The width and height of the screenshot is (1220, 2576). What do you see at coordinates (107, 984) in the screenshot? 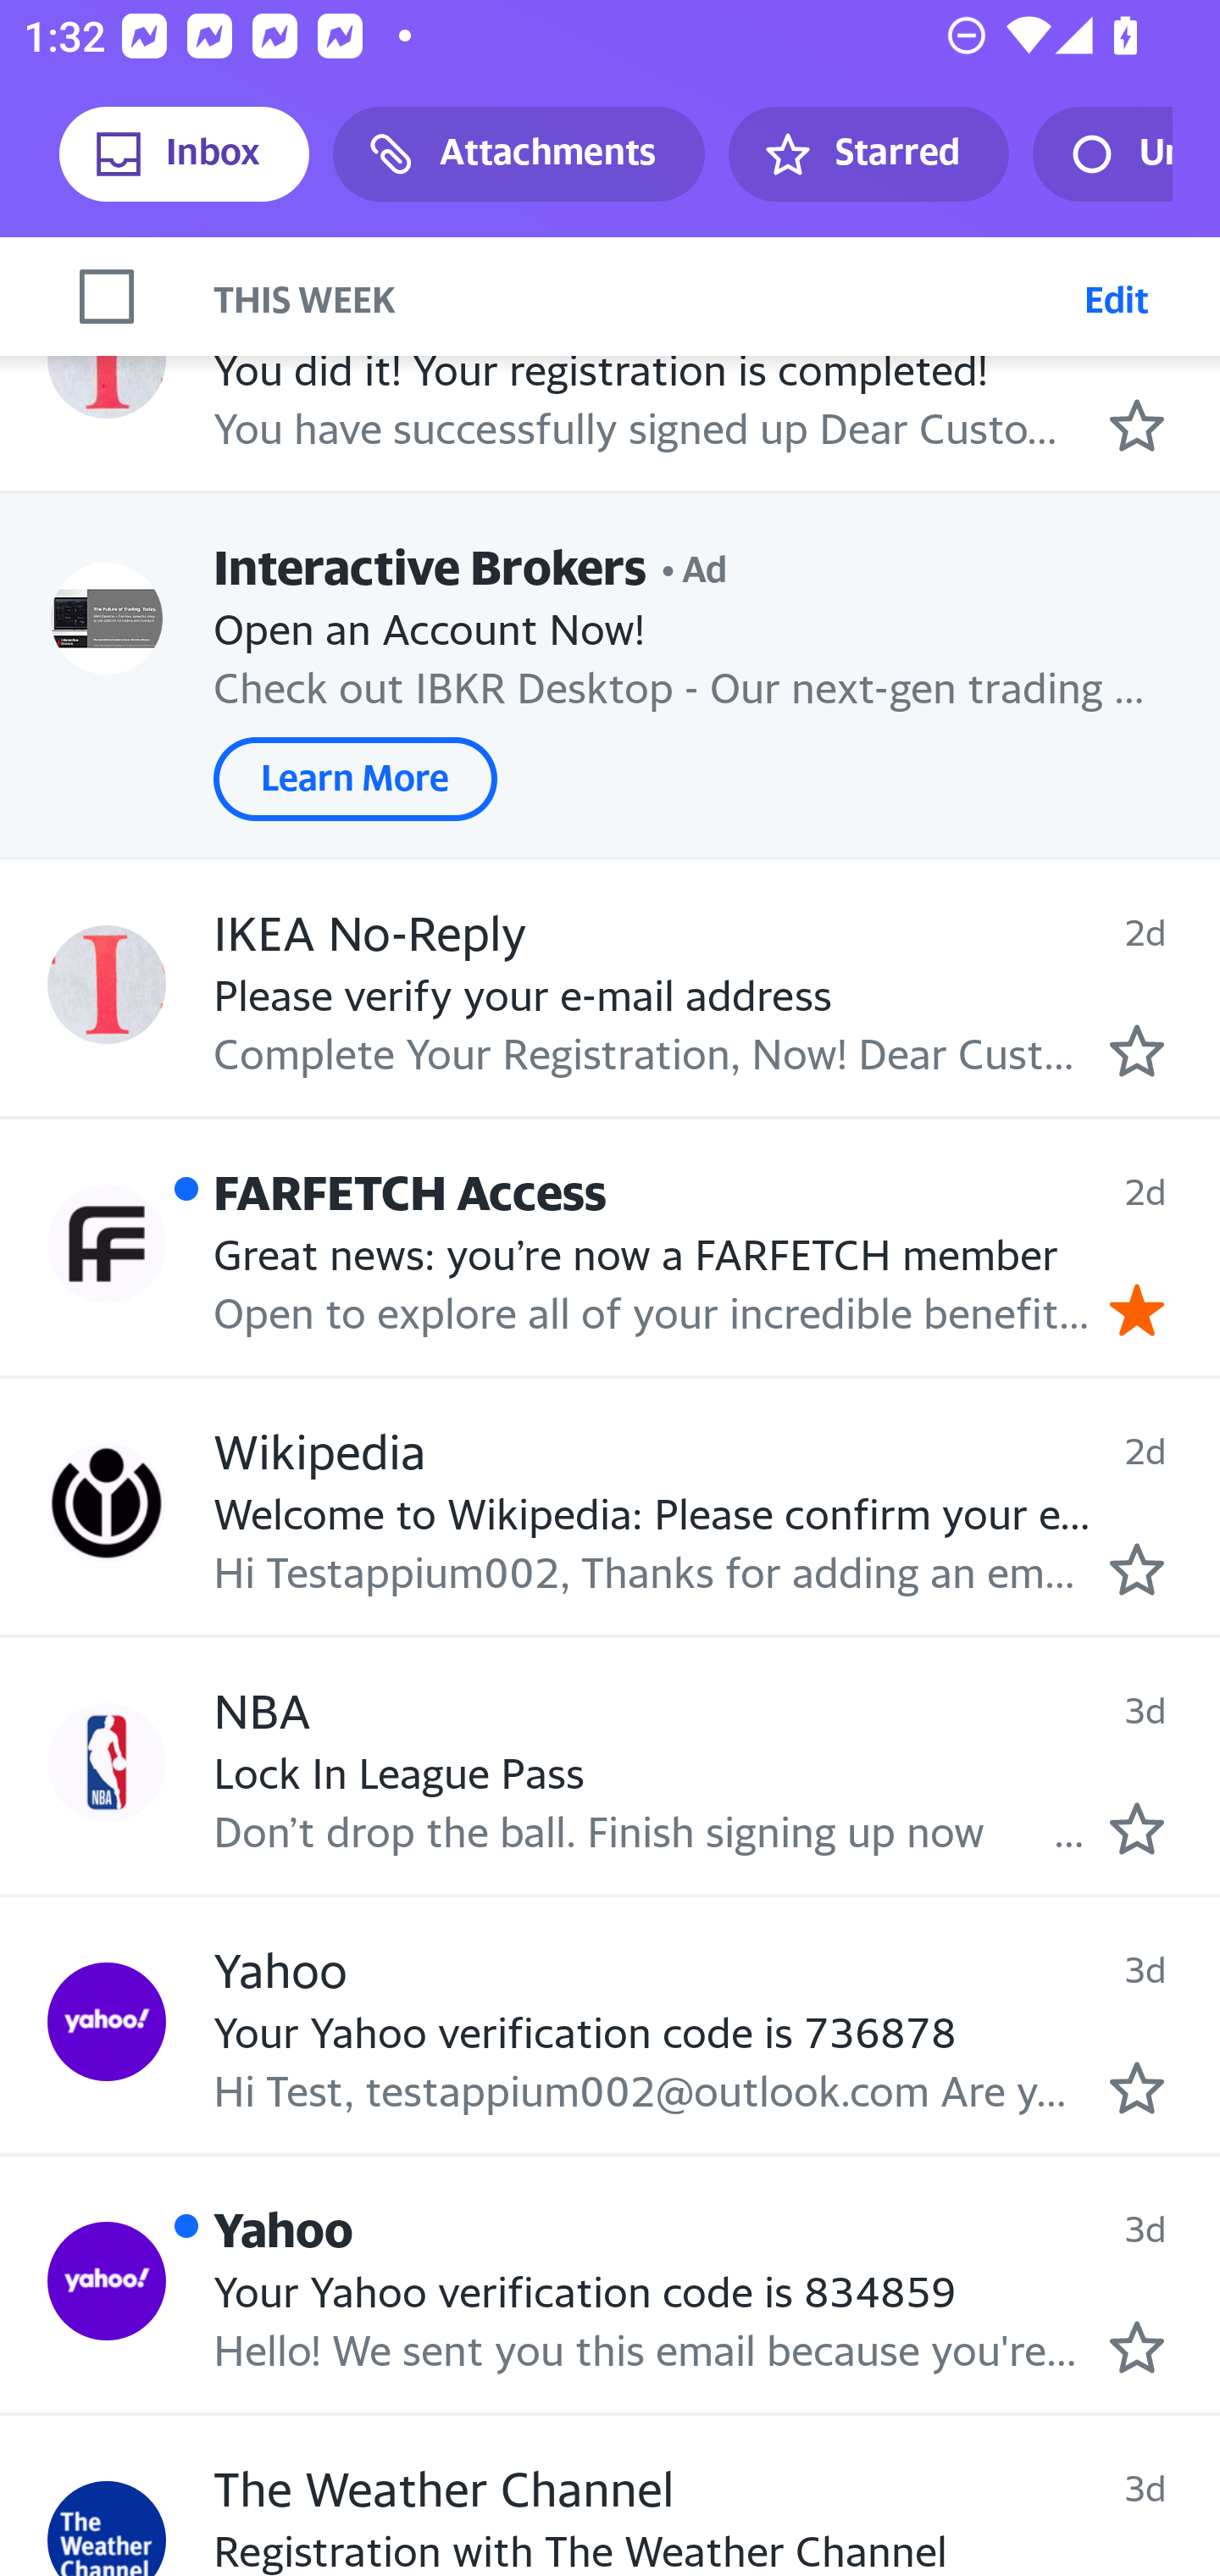
I see `Profile
IKEA No-Reply` at bounding box center [107, 984].